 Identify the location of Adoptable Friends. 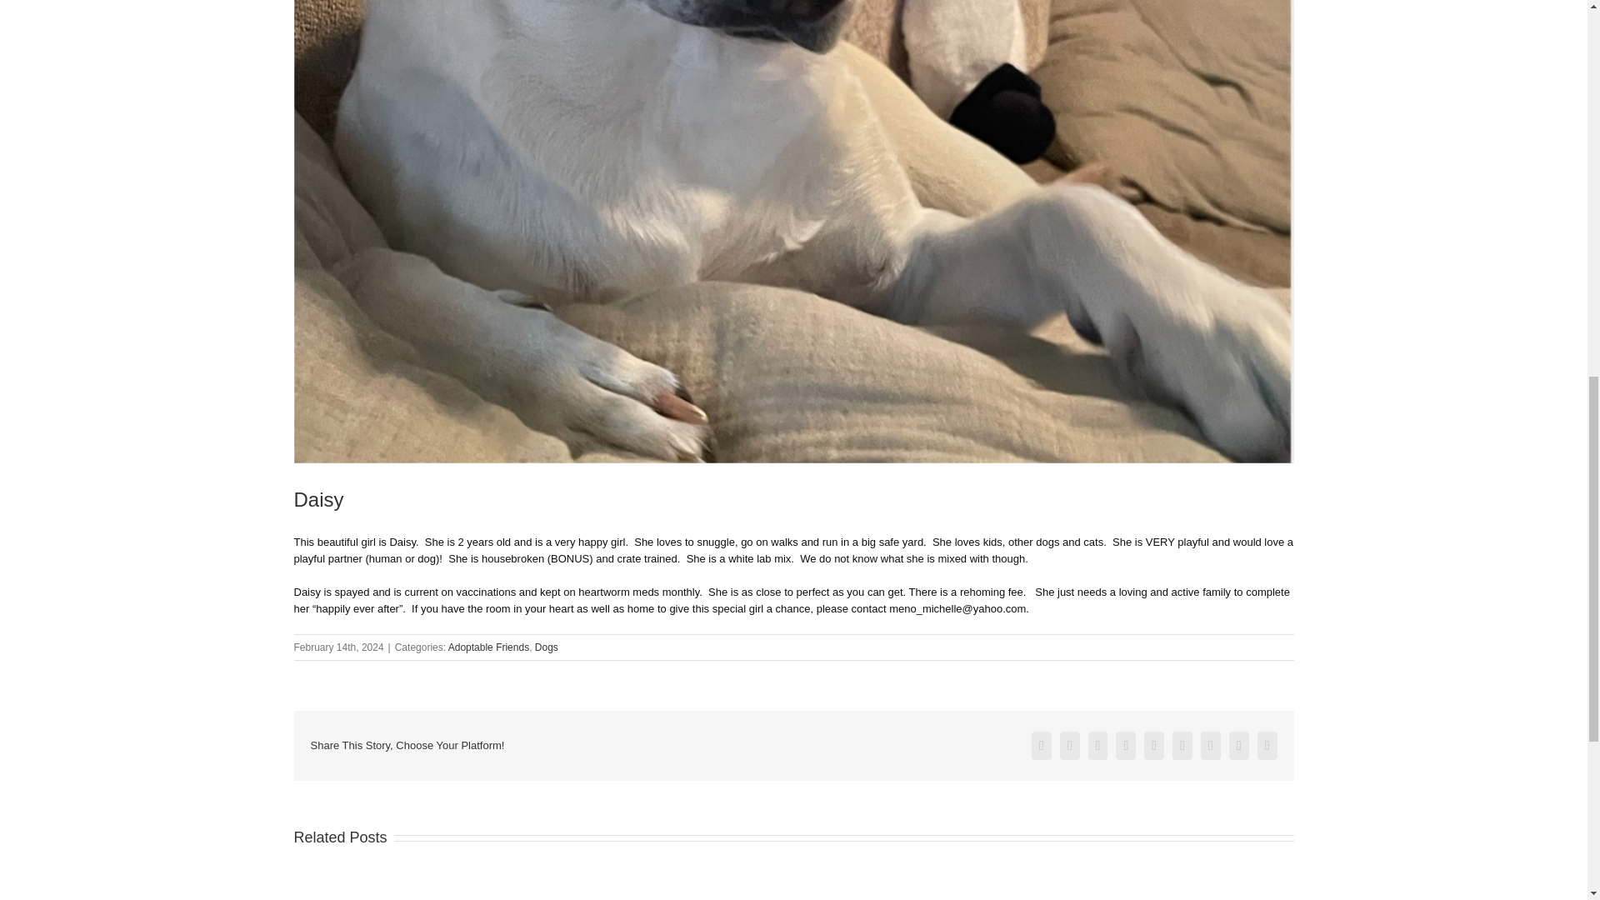
(488, 647).